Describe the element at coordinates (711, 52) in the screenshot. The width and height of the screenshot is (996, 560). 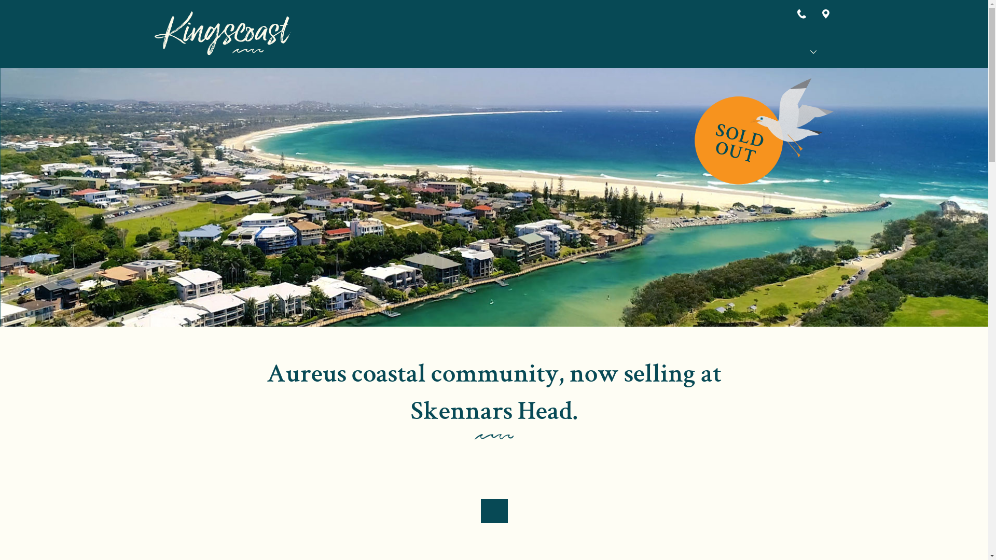
I see `KINGSCOAST LIFE` at that location.